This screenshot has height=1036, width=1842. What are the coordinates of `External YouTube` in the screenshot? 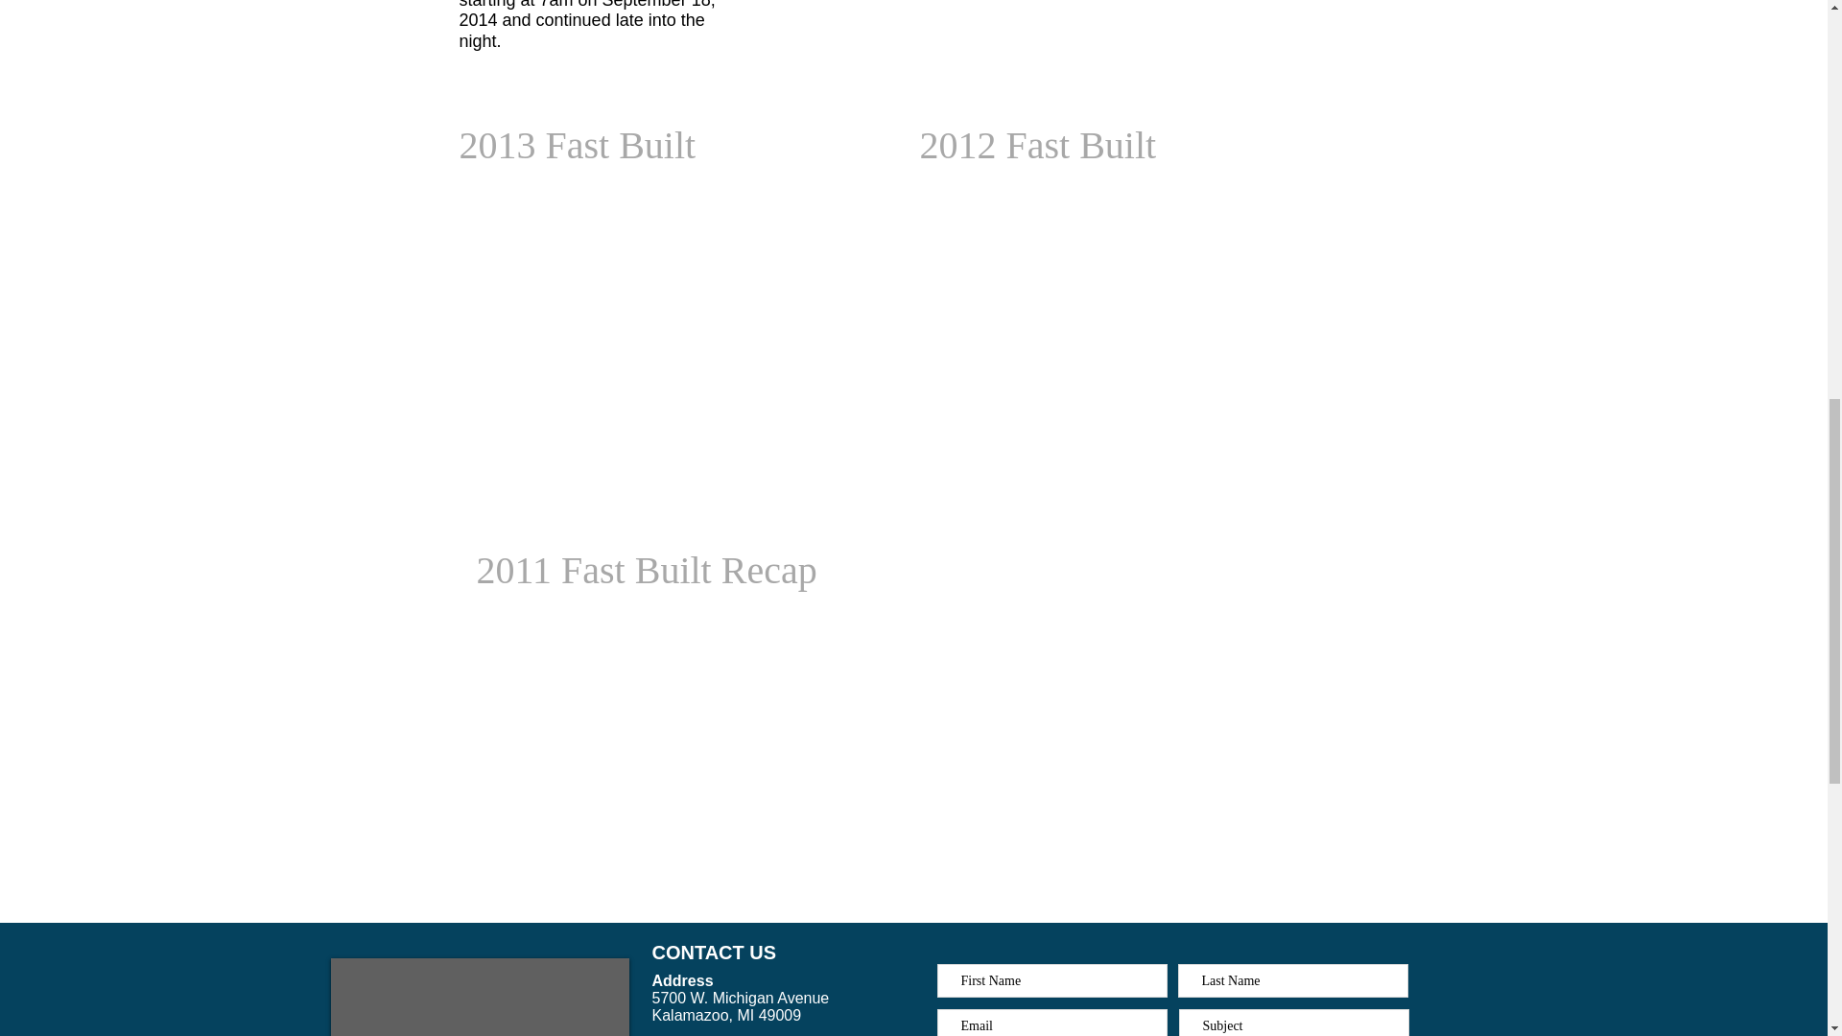 It's located at (1130, 332).